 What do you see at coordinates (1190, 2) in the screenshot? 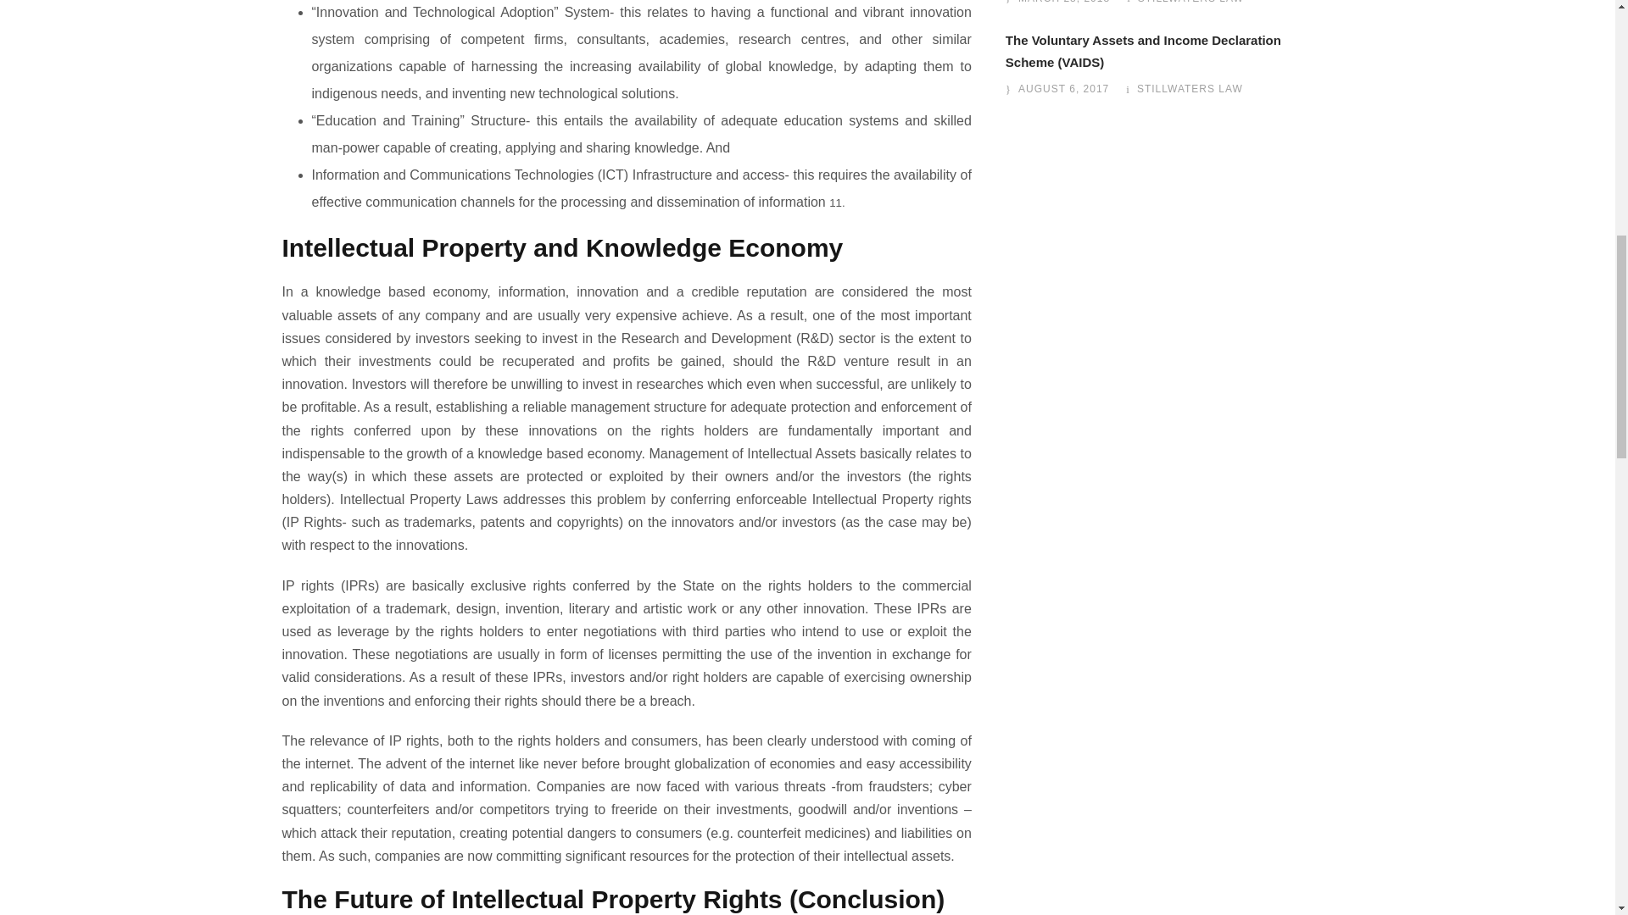
I see `Posts by Stillwaters Law` at bounding box center [1190, 2].